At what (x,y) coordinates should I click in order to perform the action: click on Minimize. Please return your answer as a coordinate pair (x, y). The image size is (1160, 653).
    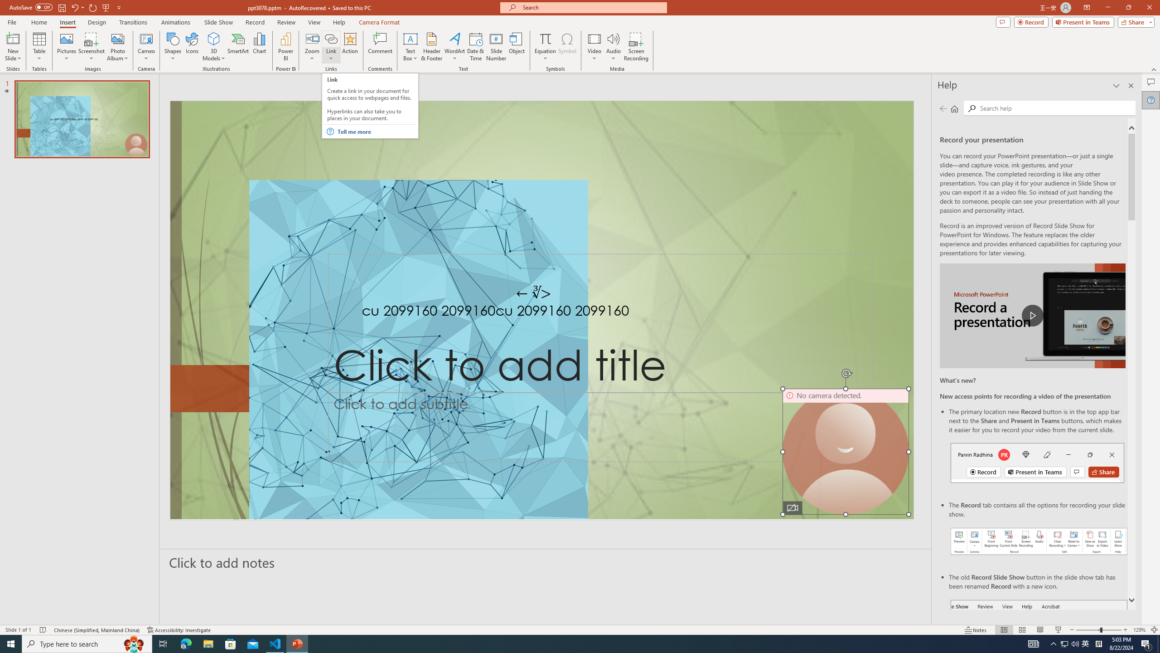
    Looking at the image, I should click on (1107, 8).